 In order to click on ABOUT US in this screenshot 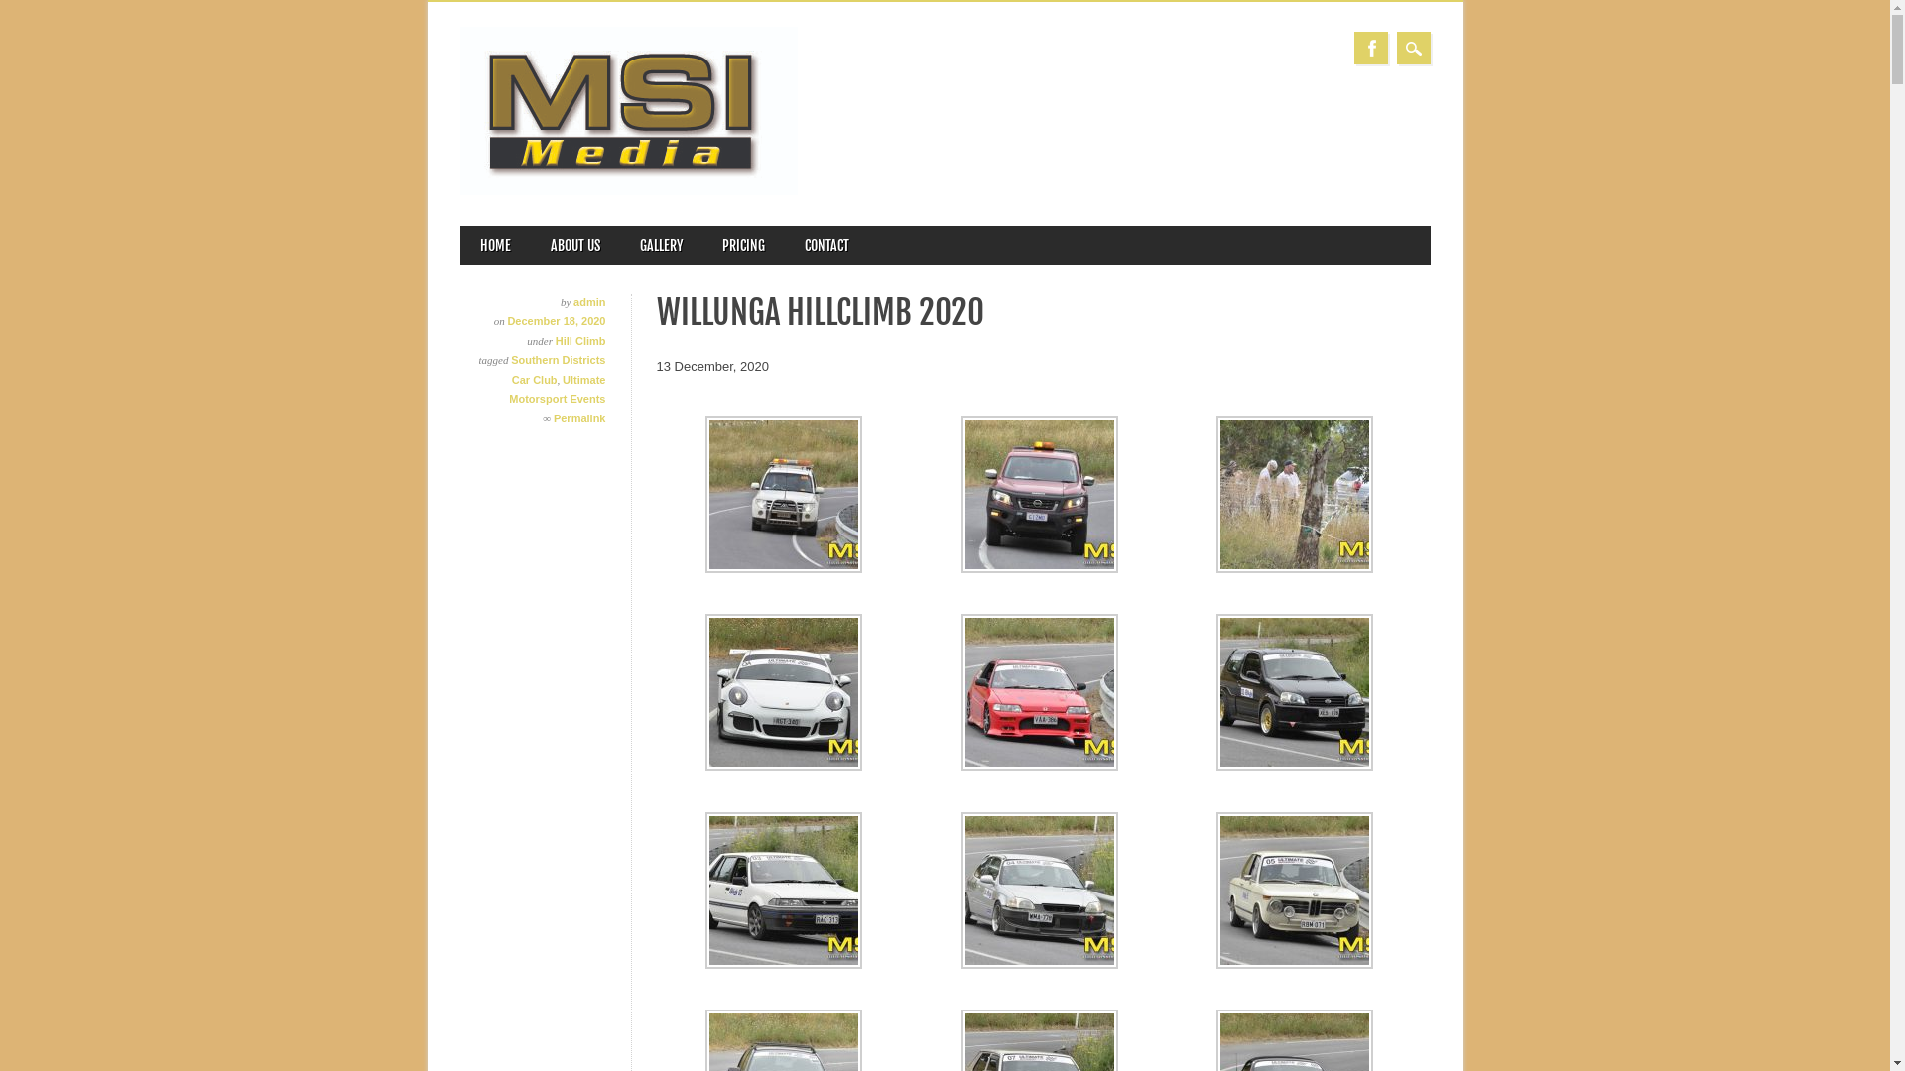, I will do `click(574, 246)`.